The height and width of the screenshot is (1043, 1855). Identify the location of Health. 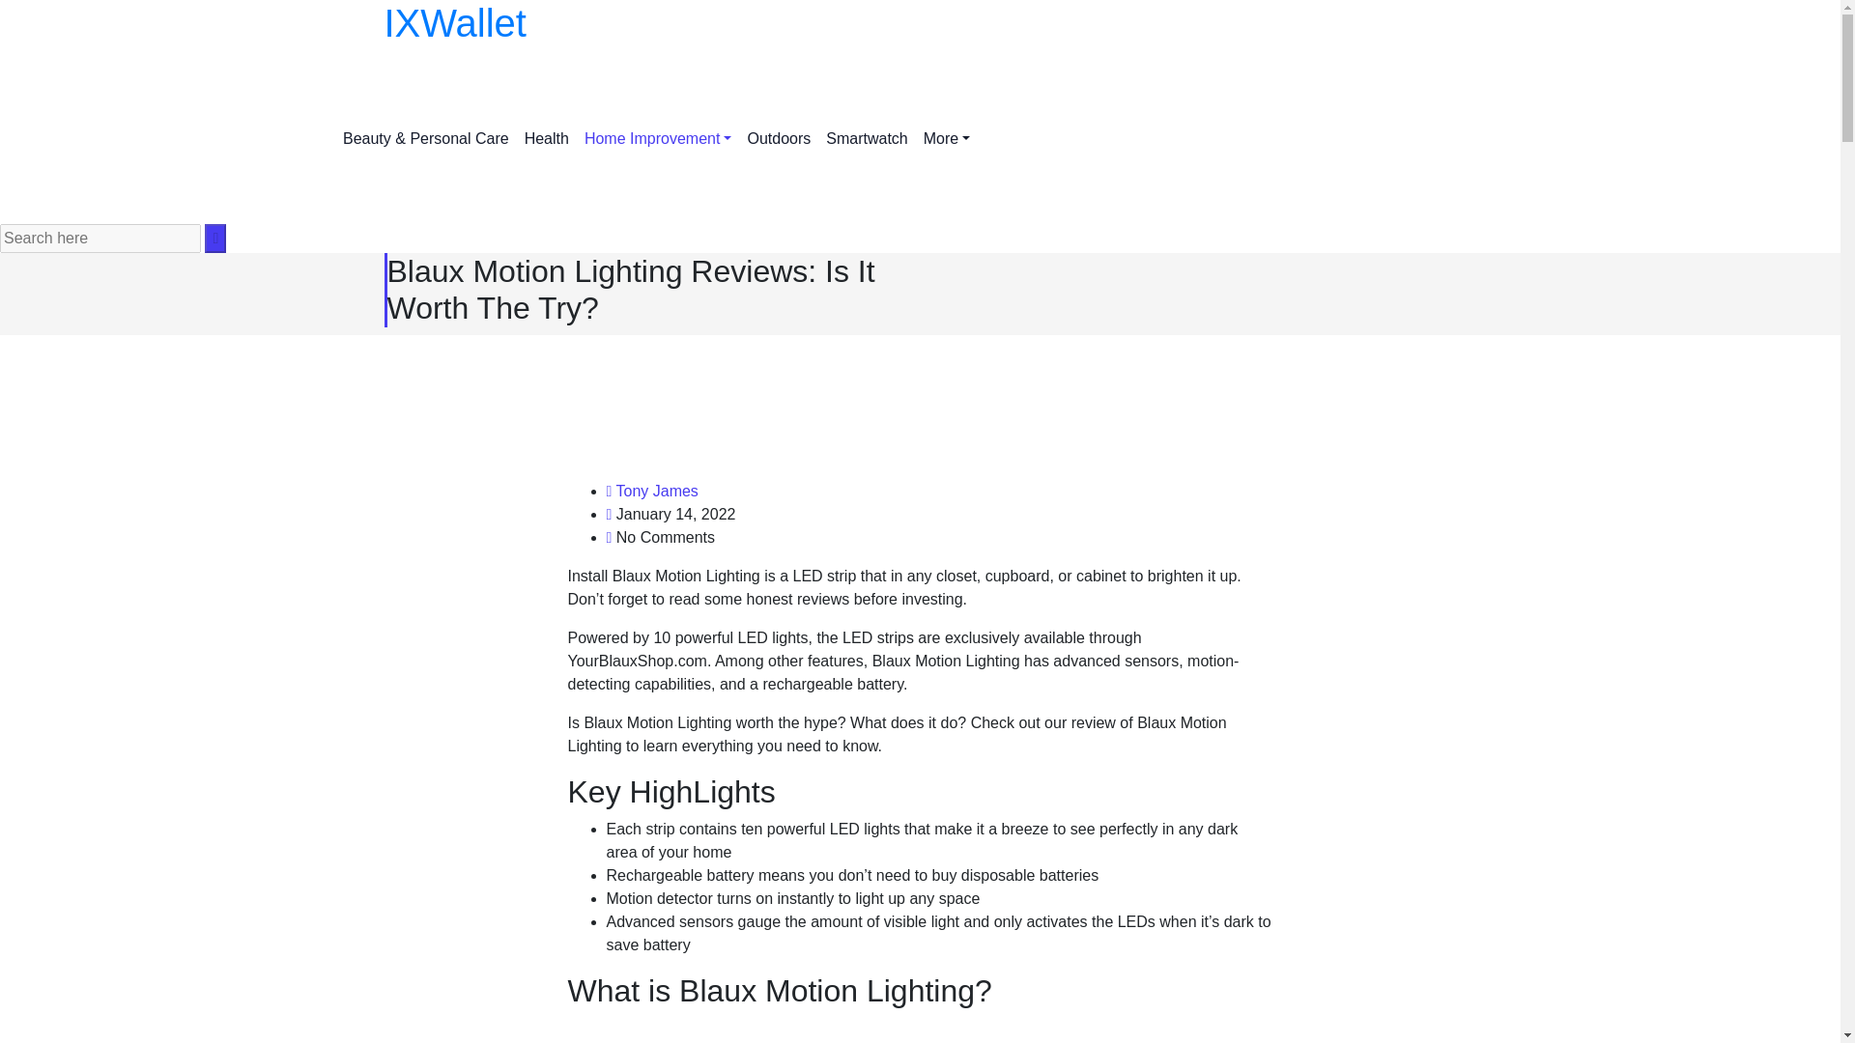
(547, 139).